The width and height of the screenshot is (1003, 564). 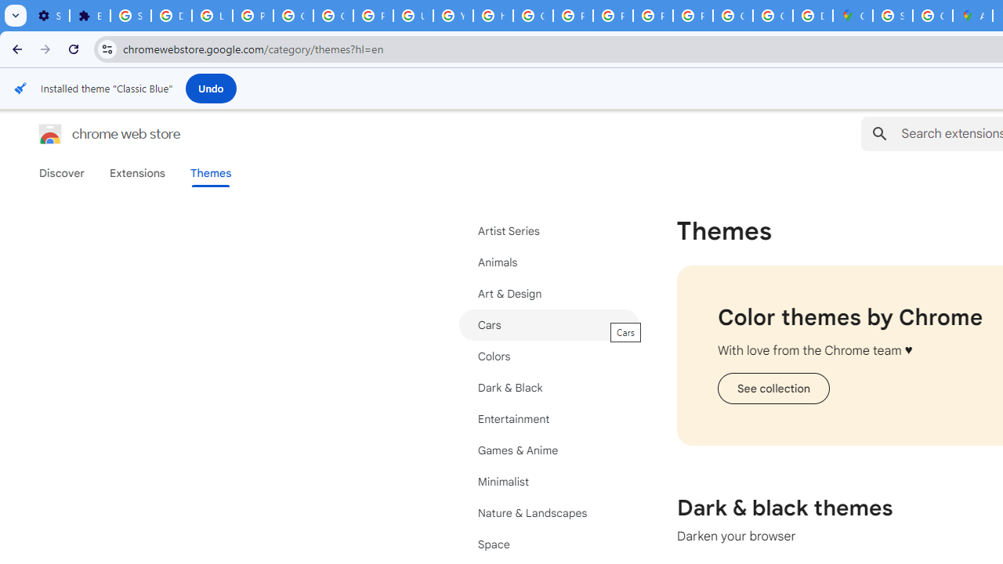 What do you see at coordinates (549, 544) in the screenshot?
I see `Space` at bounding box center [549, 544].